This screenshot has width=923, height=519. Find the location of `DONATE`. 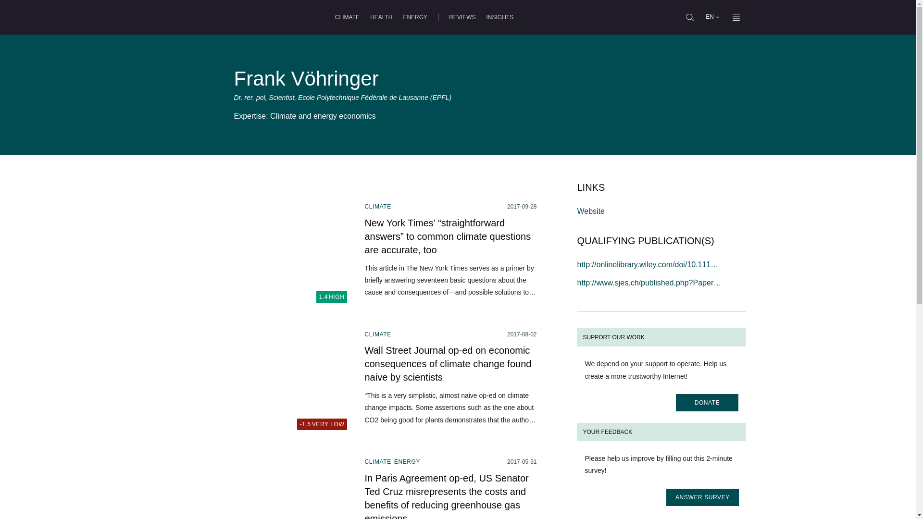

DONATE is located at coordinates (707, 403).